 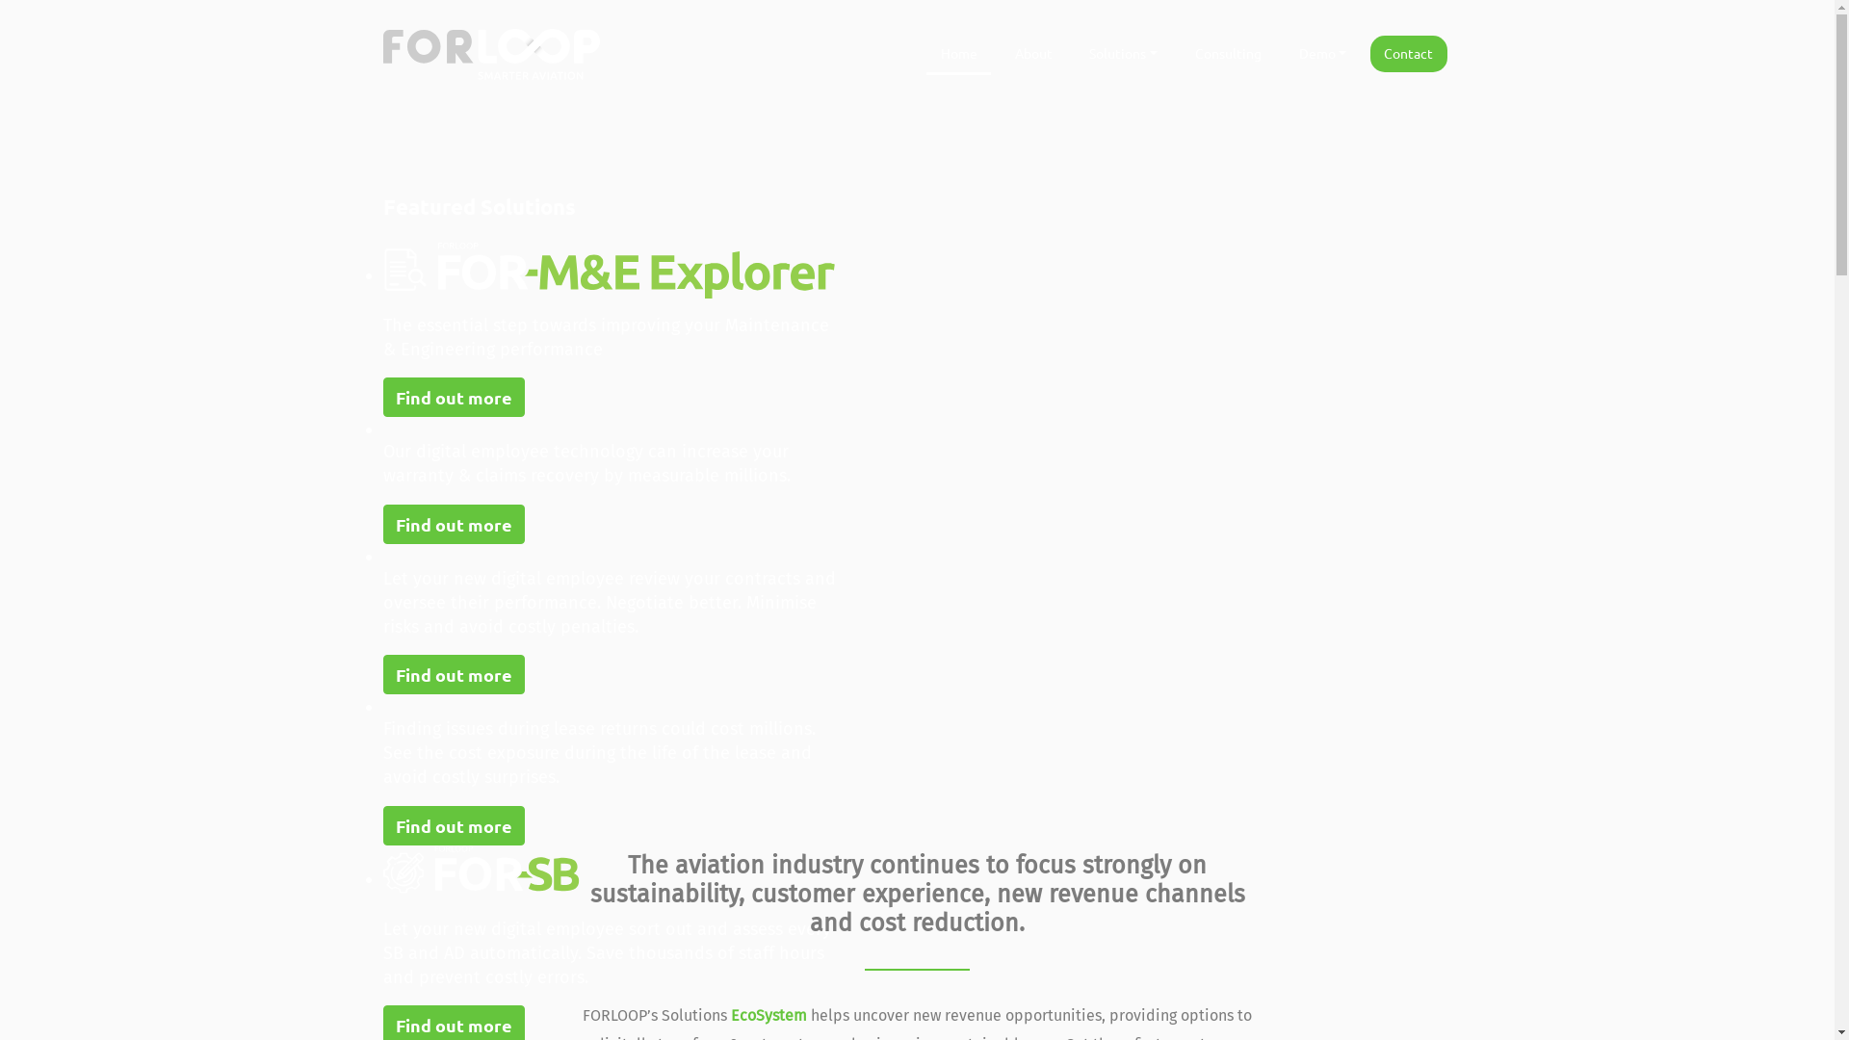 What do you see at coordinates (455, 397) in the screenshot?
I see `Find out more` at bounding box center [455, 397].